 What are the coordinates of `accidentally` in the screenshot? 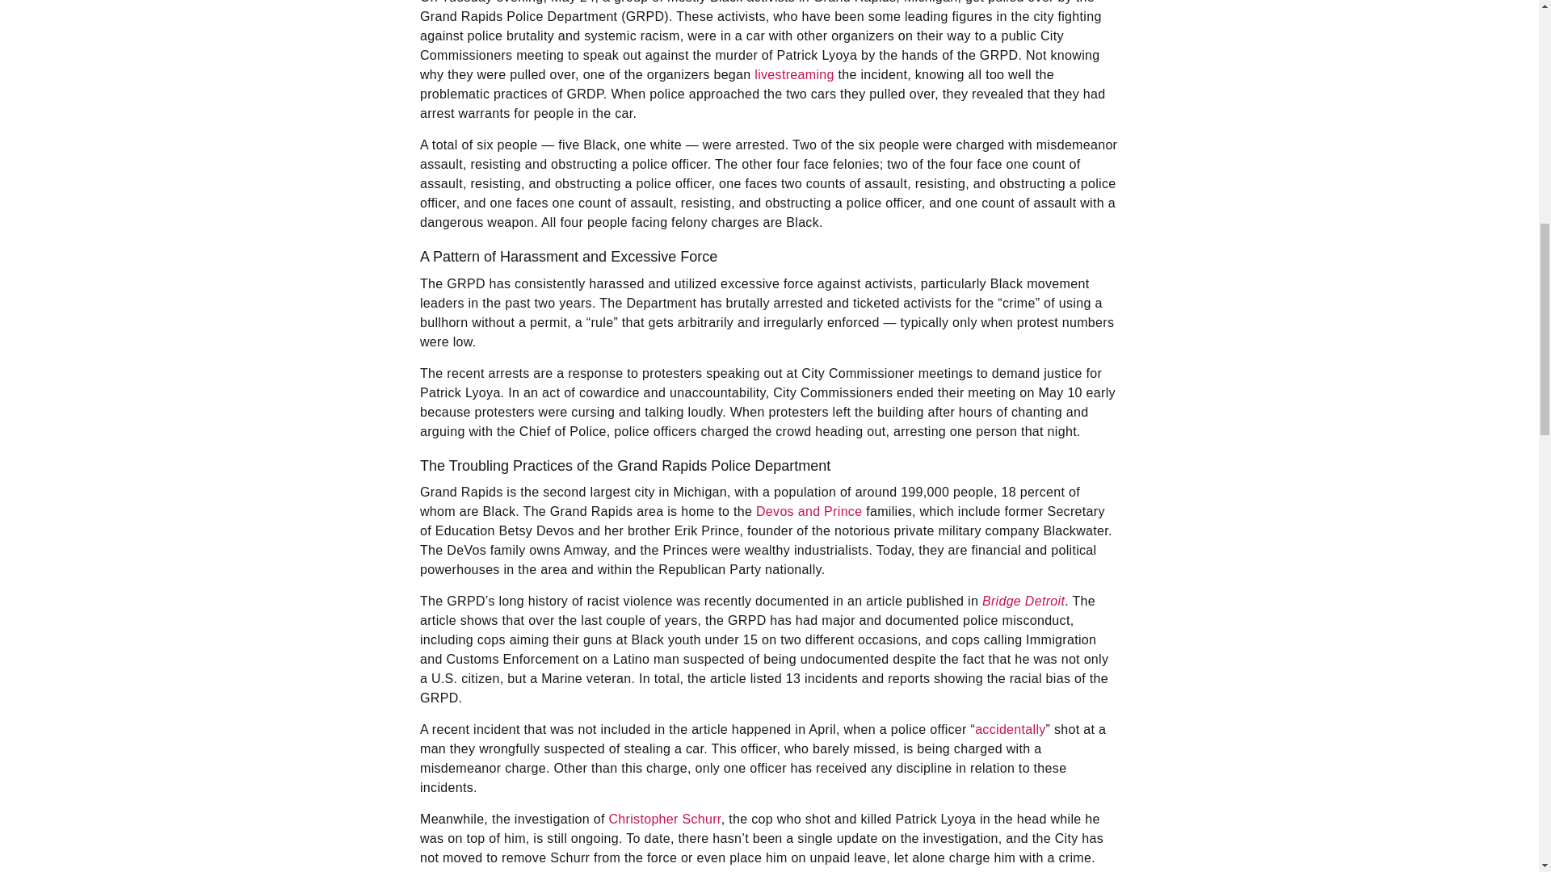 It's located at (1010, 729).